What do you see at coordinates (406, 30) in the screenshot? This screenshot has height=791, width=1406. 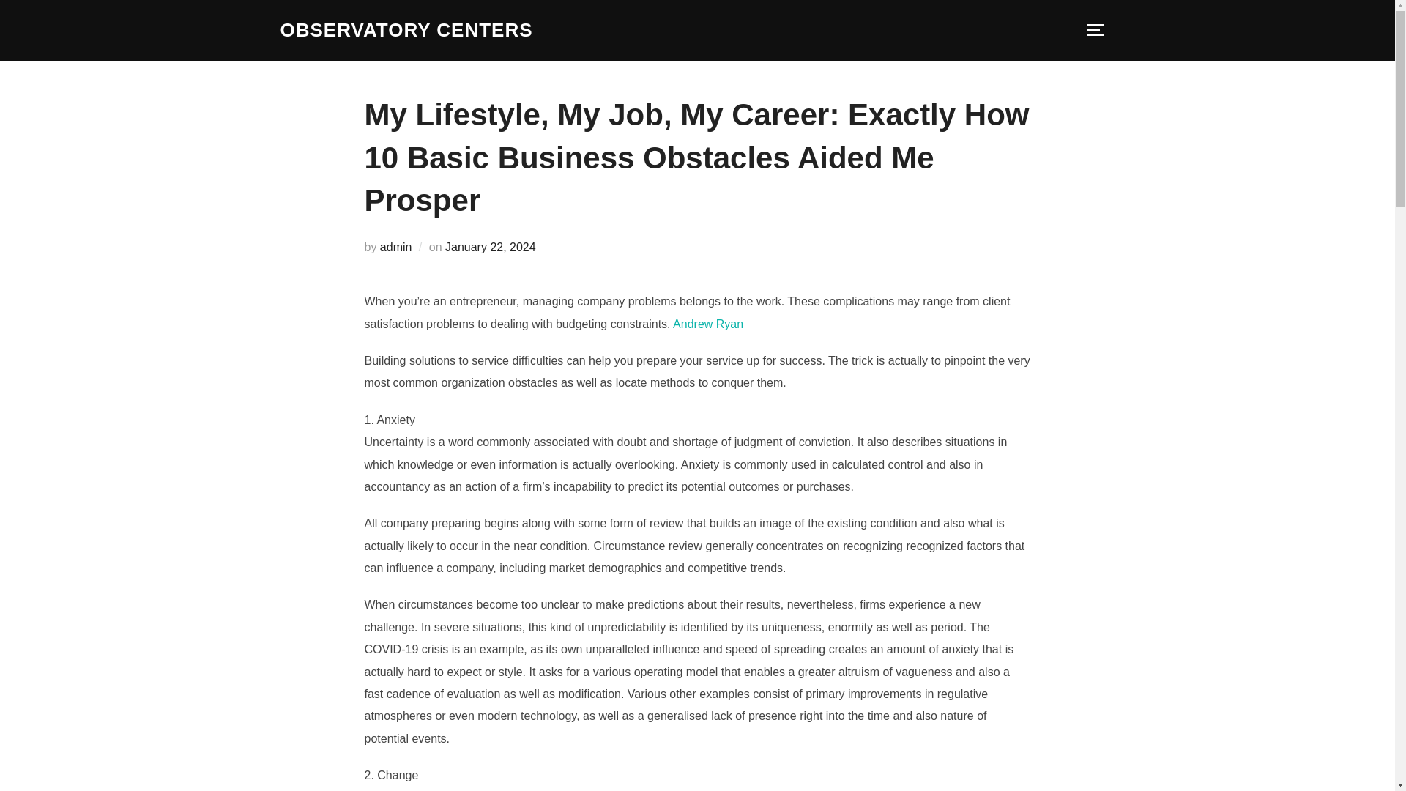 I see `center for the Blind` at bounding box center [406, 30].